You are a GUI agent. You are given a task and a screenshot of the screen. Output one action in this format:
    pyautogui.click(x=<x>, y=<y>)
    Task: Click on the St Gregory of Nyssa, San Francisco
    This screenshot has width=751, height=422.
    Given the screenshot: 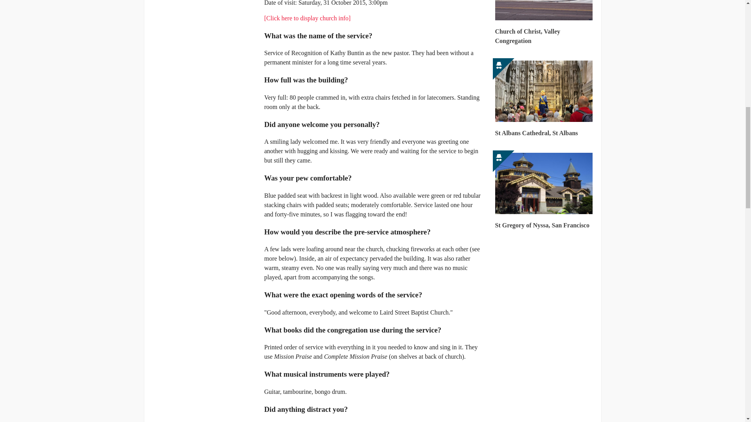 What is the action you would take?
    pyautogui.click(x=544, y=191)
    